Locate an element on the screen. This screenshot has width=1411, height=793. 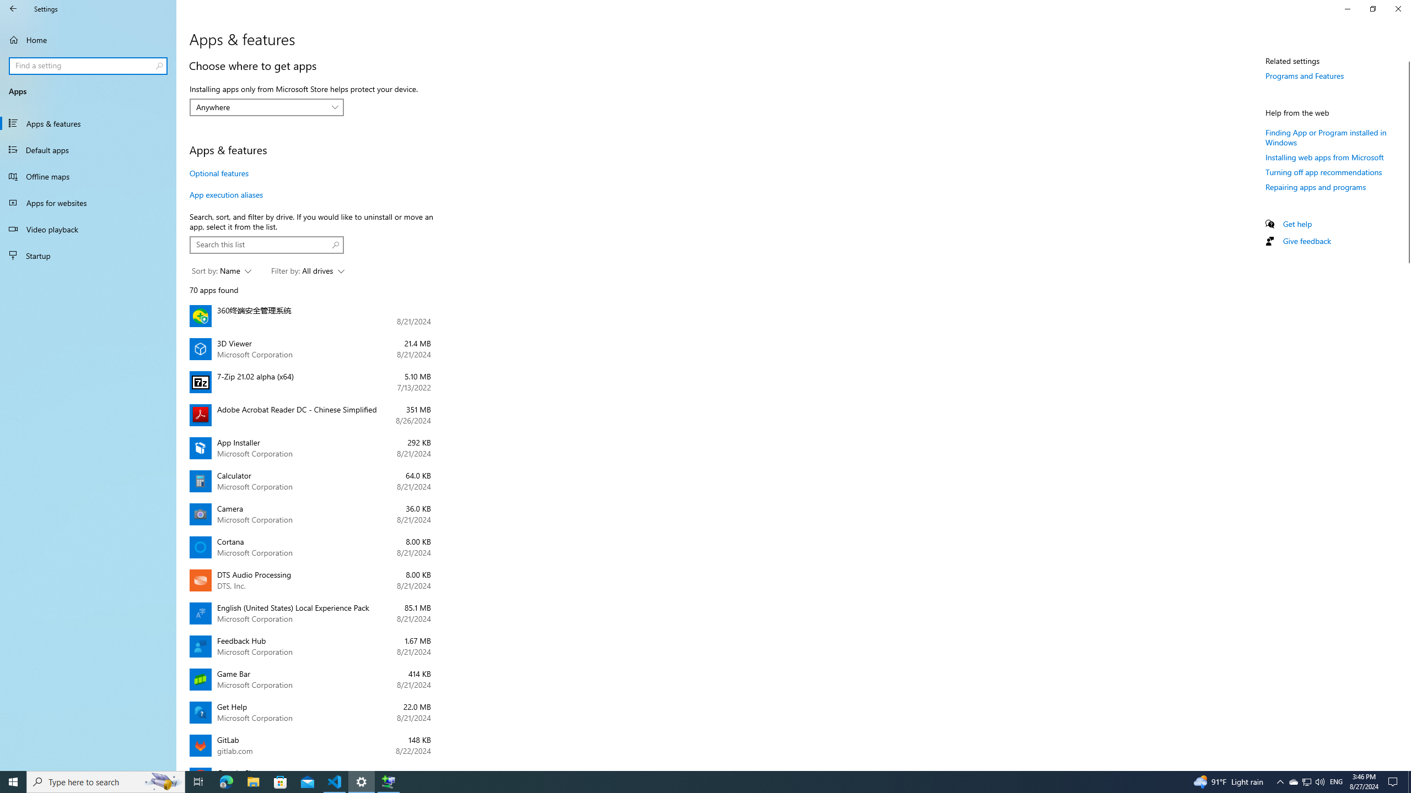
Give feedback is located at coordinates (1305, 75).